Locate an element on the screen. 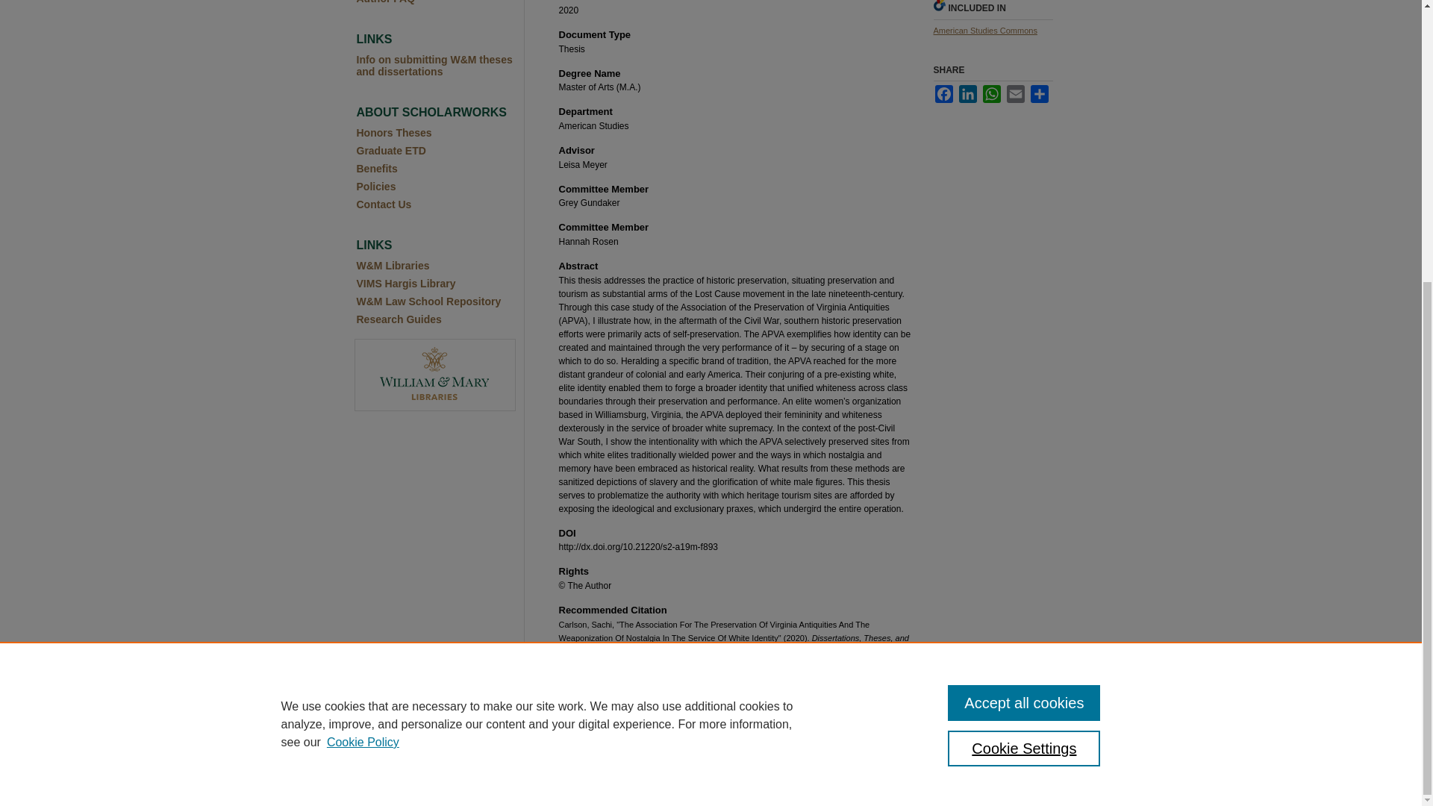 This screenshot has width=1433, height=806. LinkedIn is located at coordinates (967, 94).